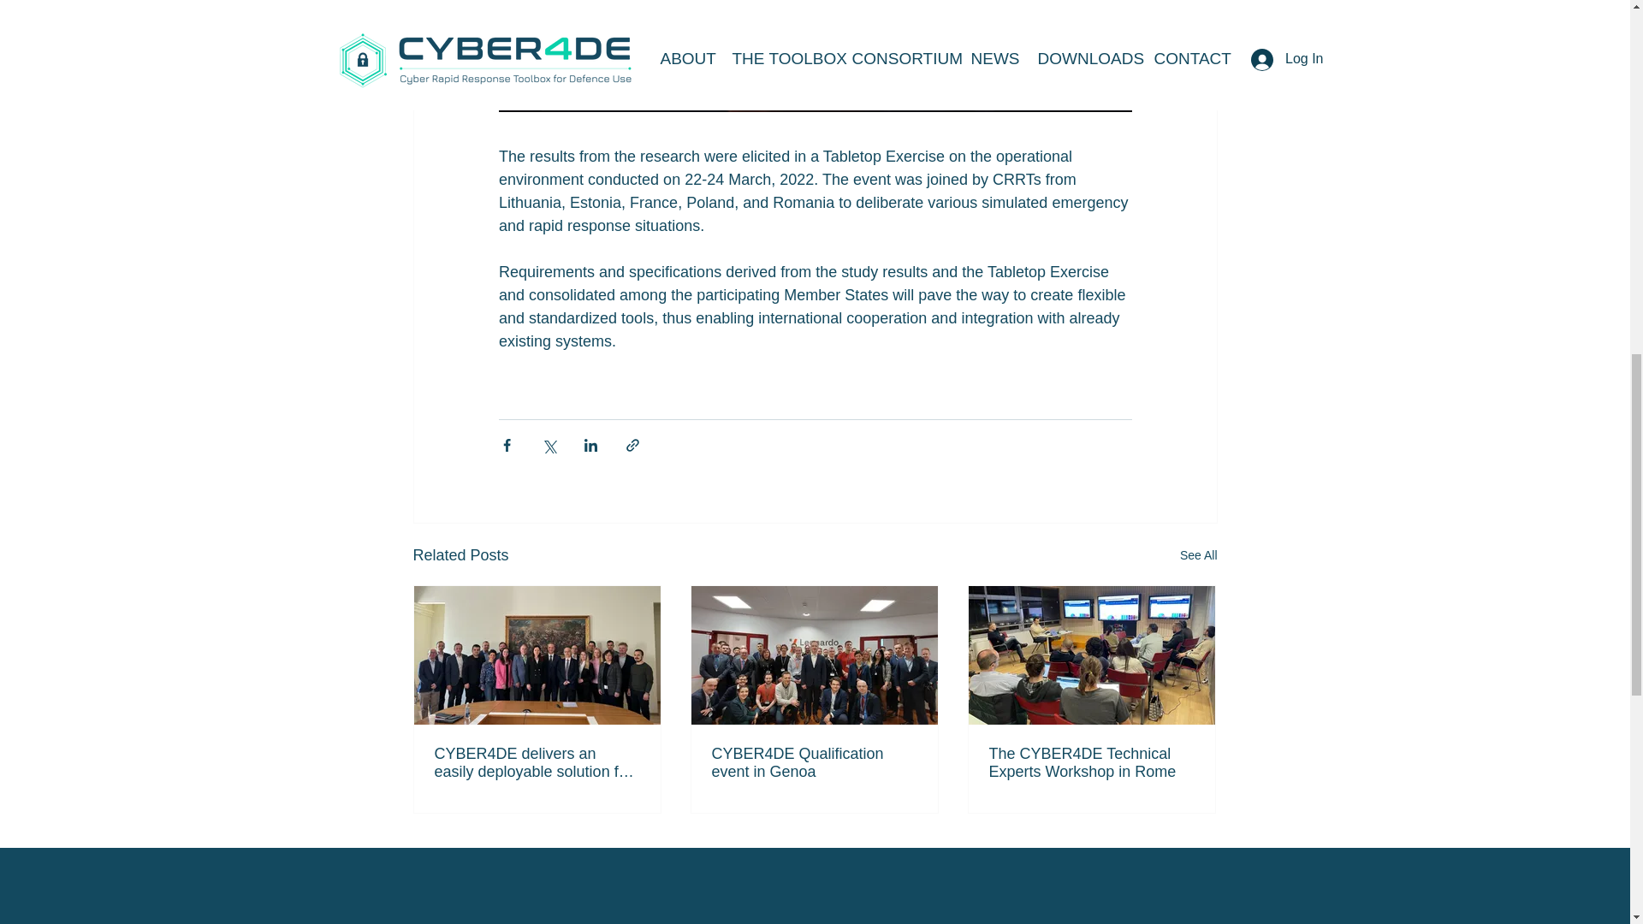  I want to click on See All, so click(1198, 556).